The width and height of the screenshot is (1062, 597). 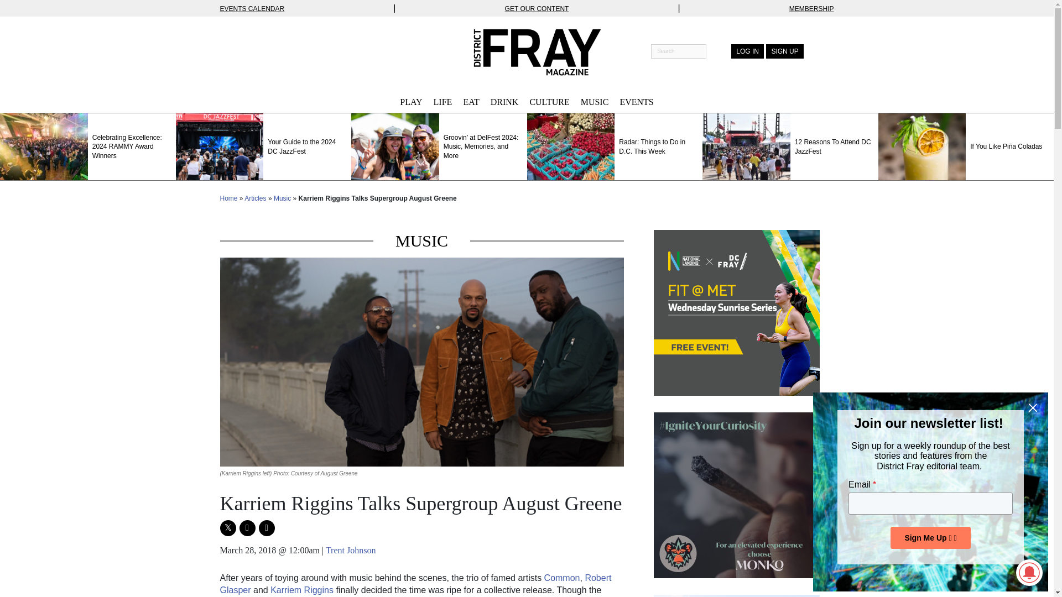 What do you see at coordinates (811, 8) in the screenshot?
I see `MEMBERSHIP` at bounding box center [811, 8].